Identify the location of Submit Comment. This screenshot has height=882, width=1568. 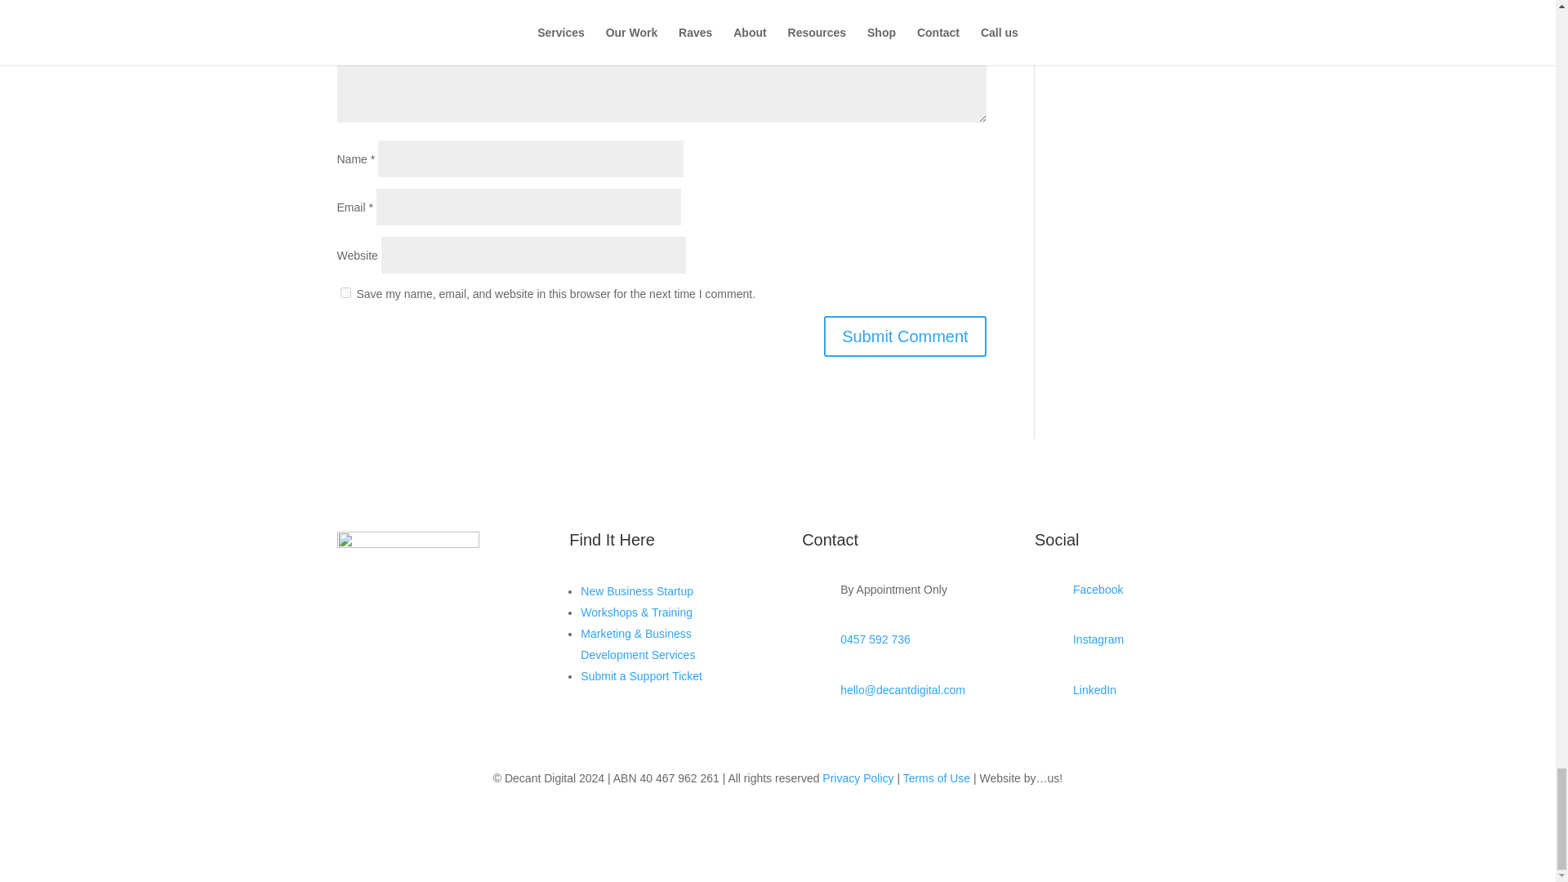
(905, 336).